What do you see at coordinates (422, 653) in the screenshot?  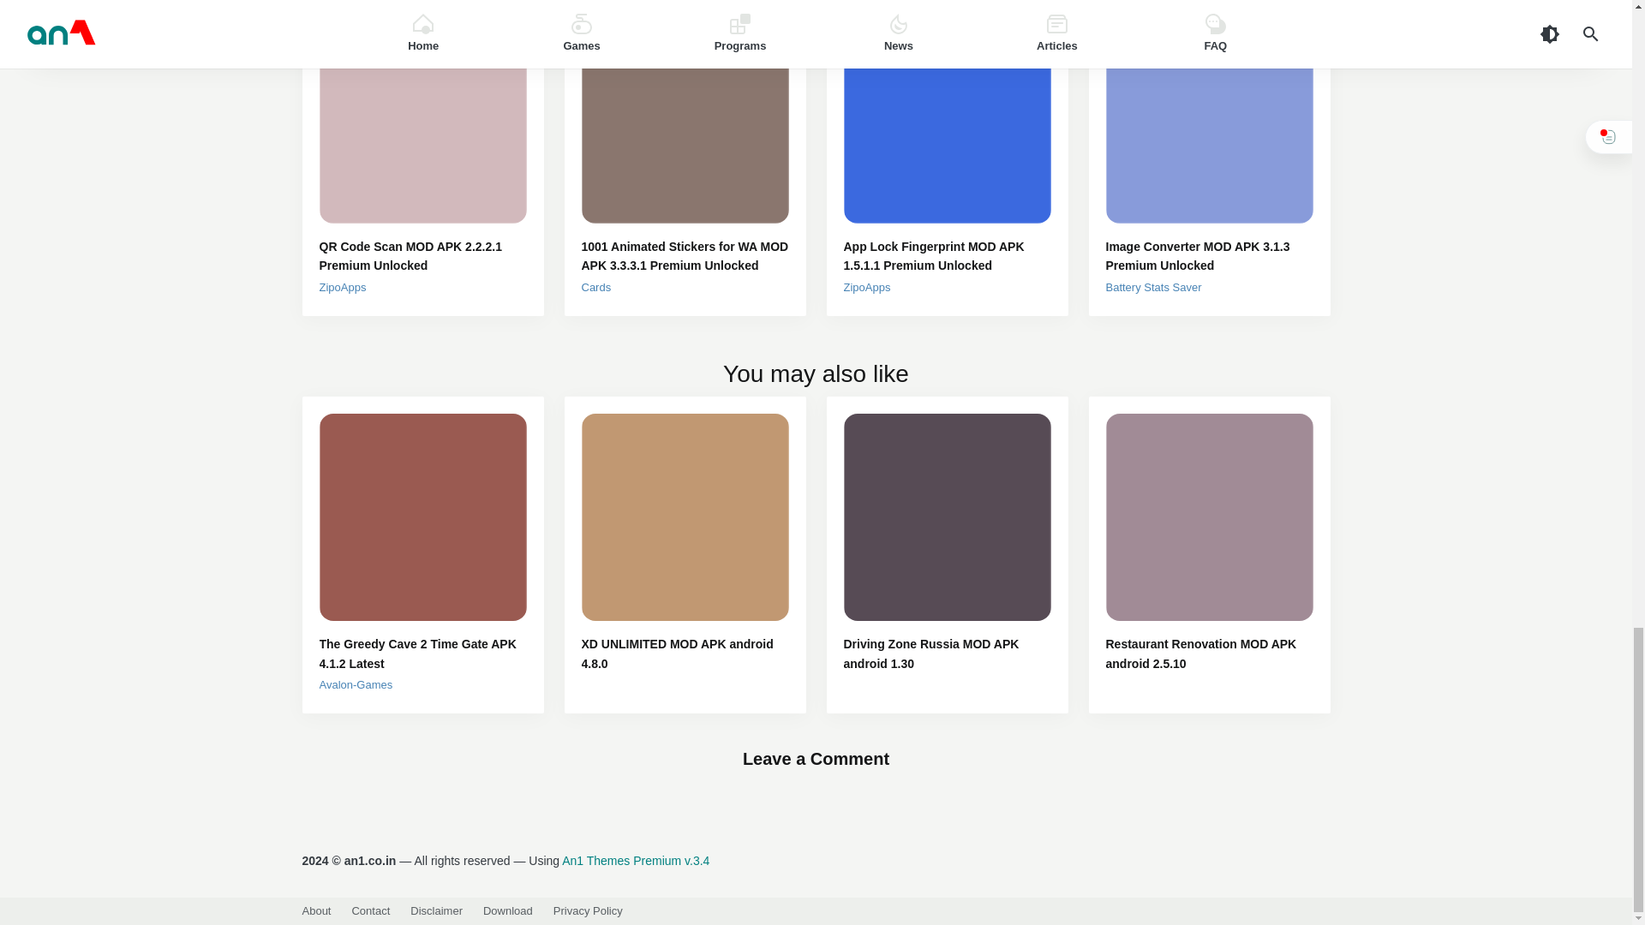 I see `The Greedy Cave 2 Time Gate APK 4.1.2 Latest` at bounding box center [422, 653].